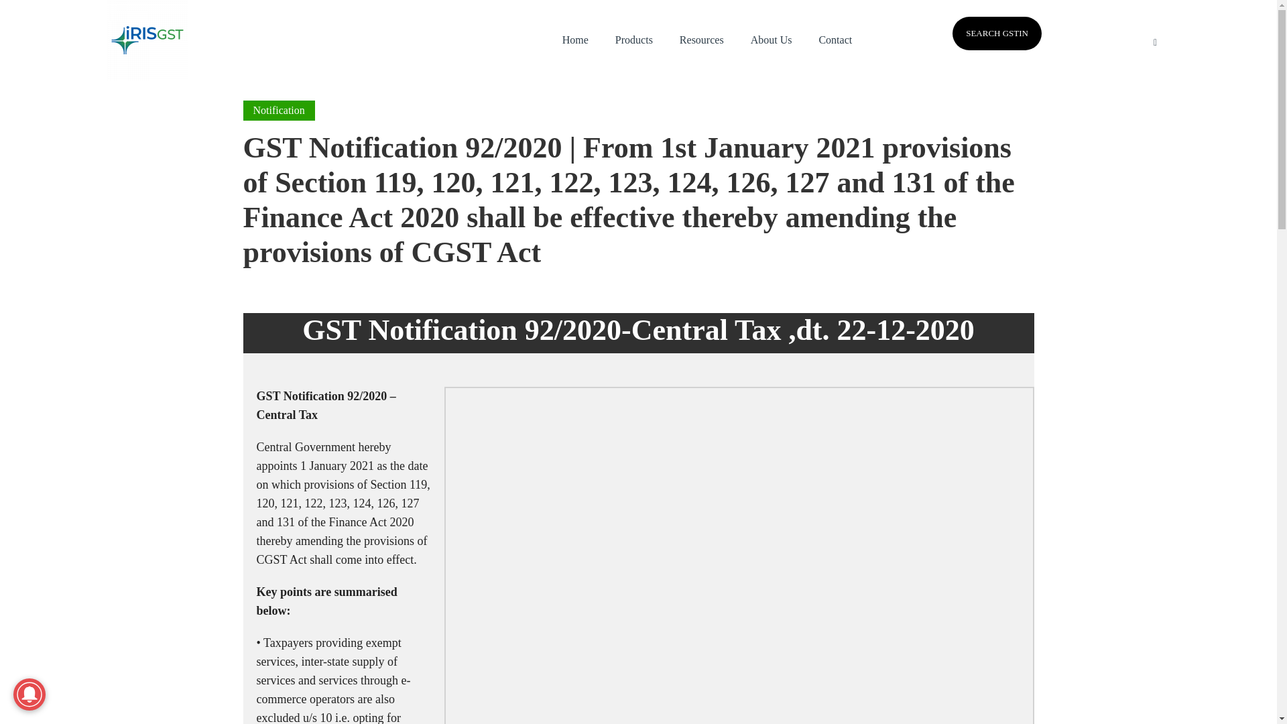 This screenshot has height=724, width=1287. I want to click on Contact, so click(835, 40).